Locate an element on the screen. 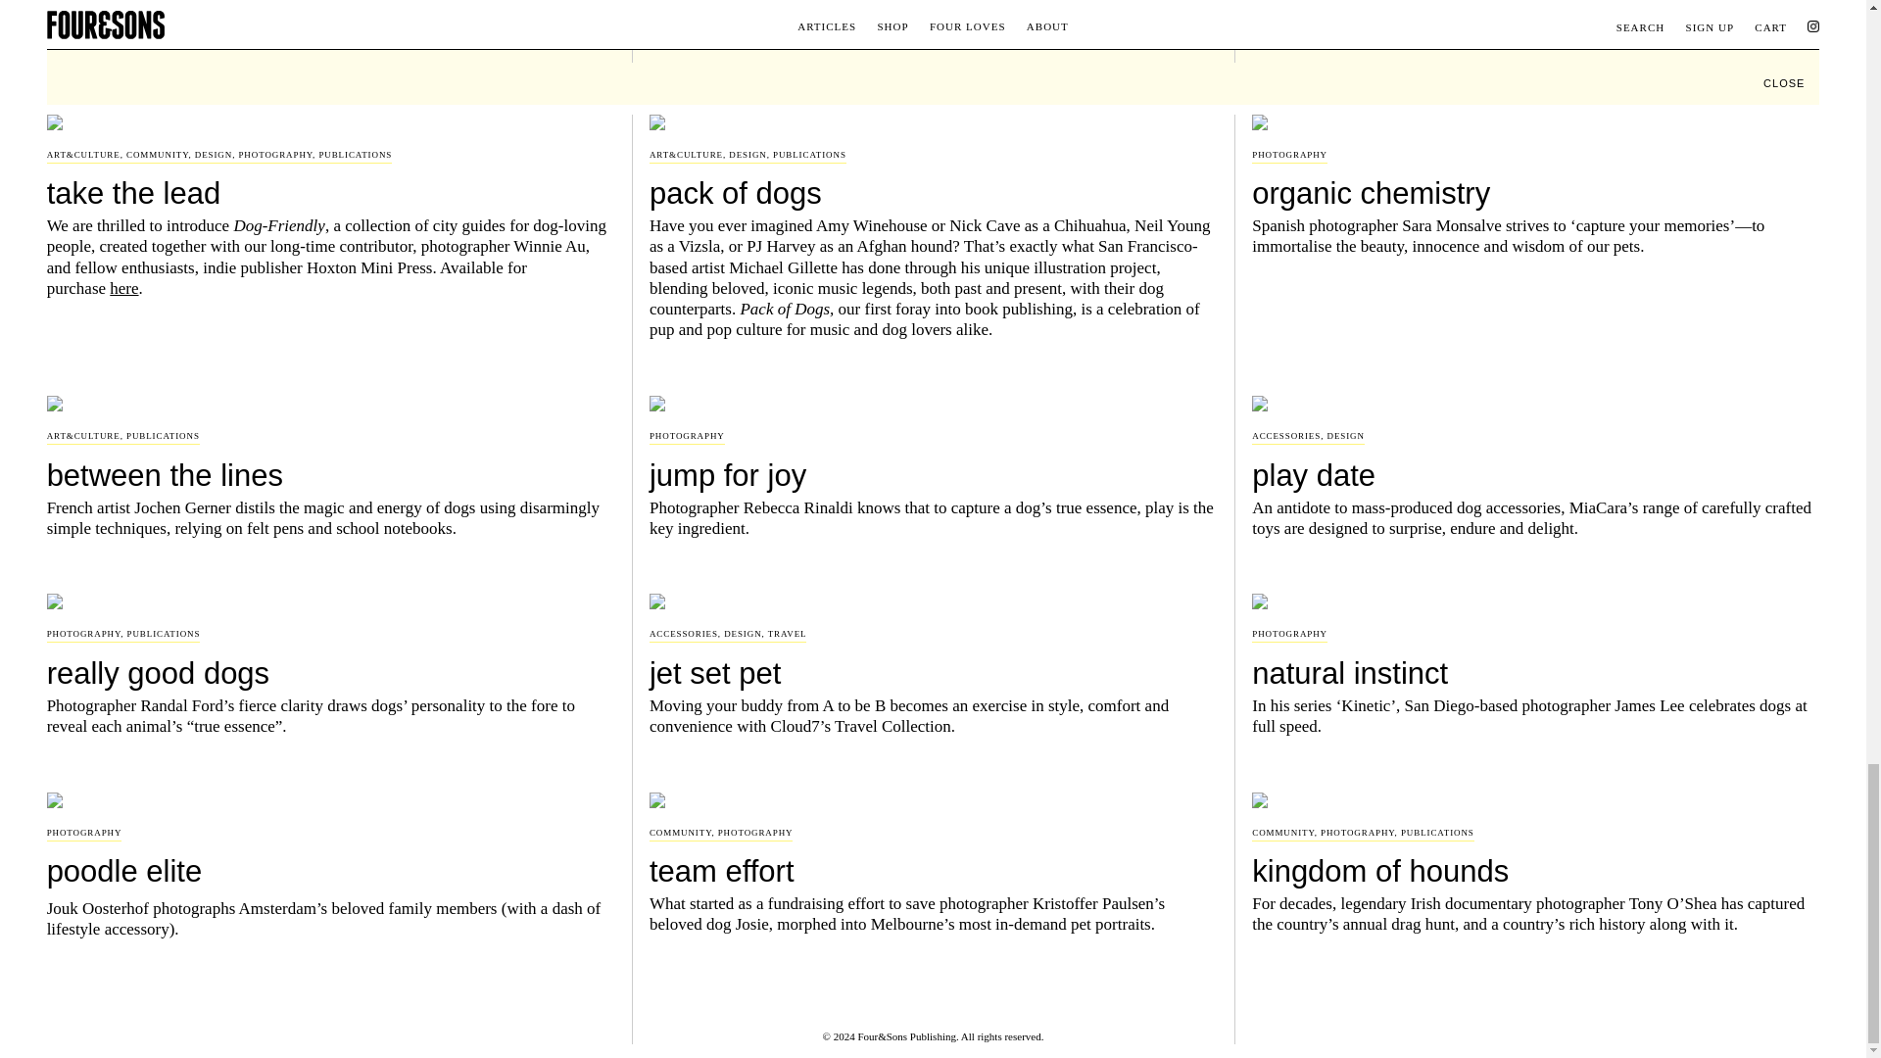  between the lines is located at coordinates (331, 472).